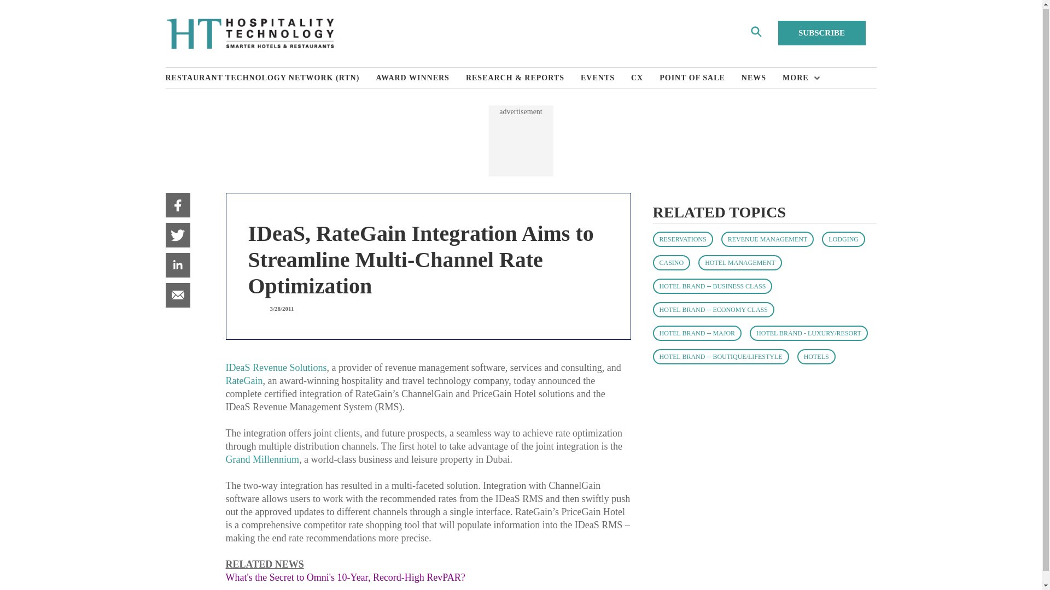 The image size is (1050, 590). Describe the element at coordinates (177, 265) in the screenshot. I see `linkedIn` at that location.